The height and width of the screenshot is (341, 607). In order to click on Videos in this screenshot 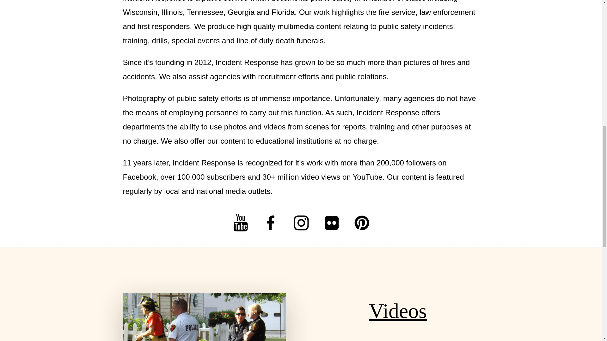, I will do `click(398, 311)`.